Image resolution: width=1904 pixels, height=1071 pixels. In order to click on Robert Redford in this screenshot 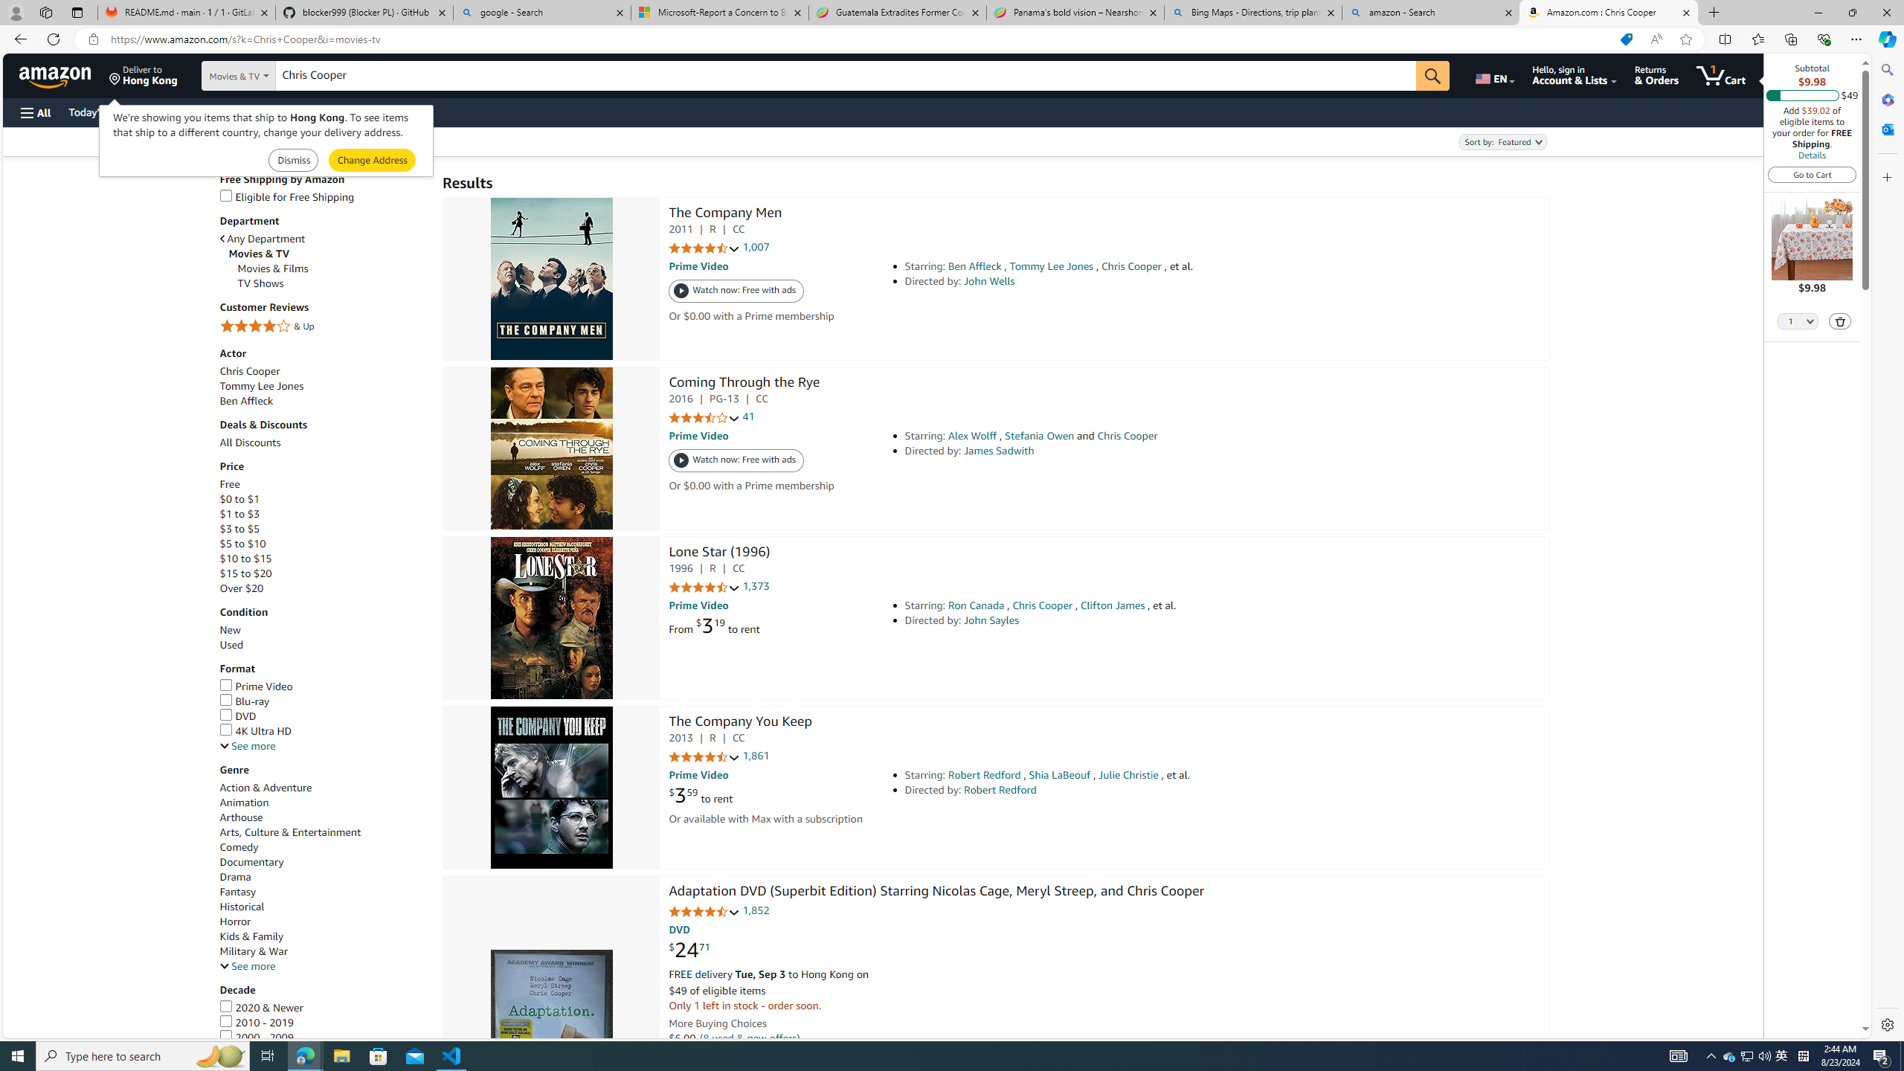, I will do `click(1000, 790)`.